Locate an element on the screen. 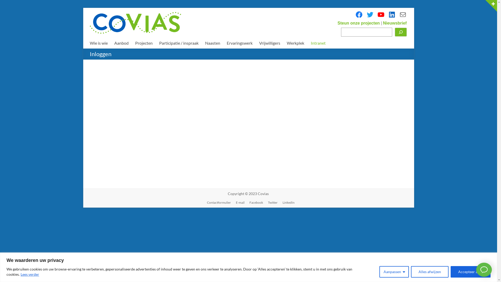 The height and width of the screenshot is (282, 501). Lees verder is located at coordinates (30, 274).